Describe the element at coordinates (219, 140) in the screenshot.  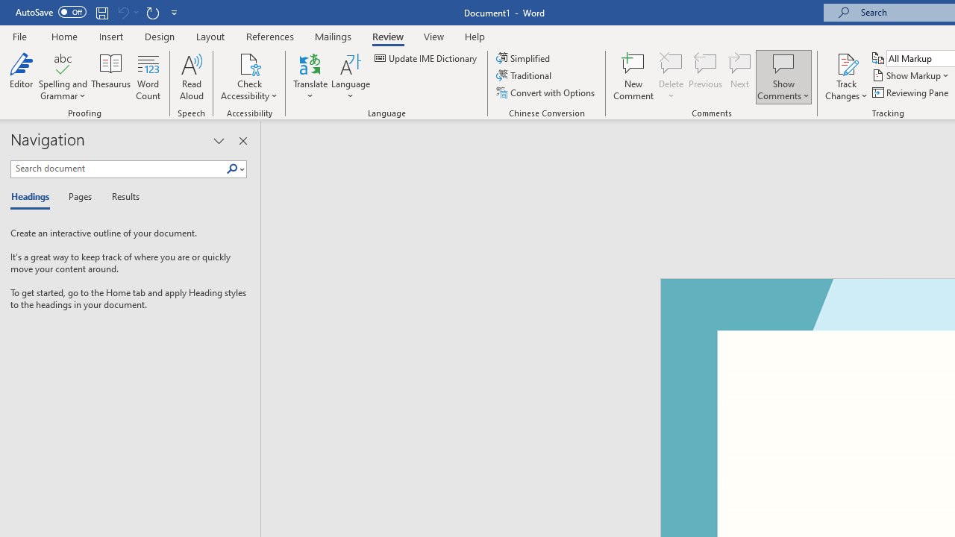
I see `Task Pane Options` at that location.